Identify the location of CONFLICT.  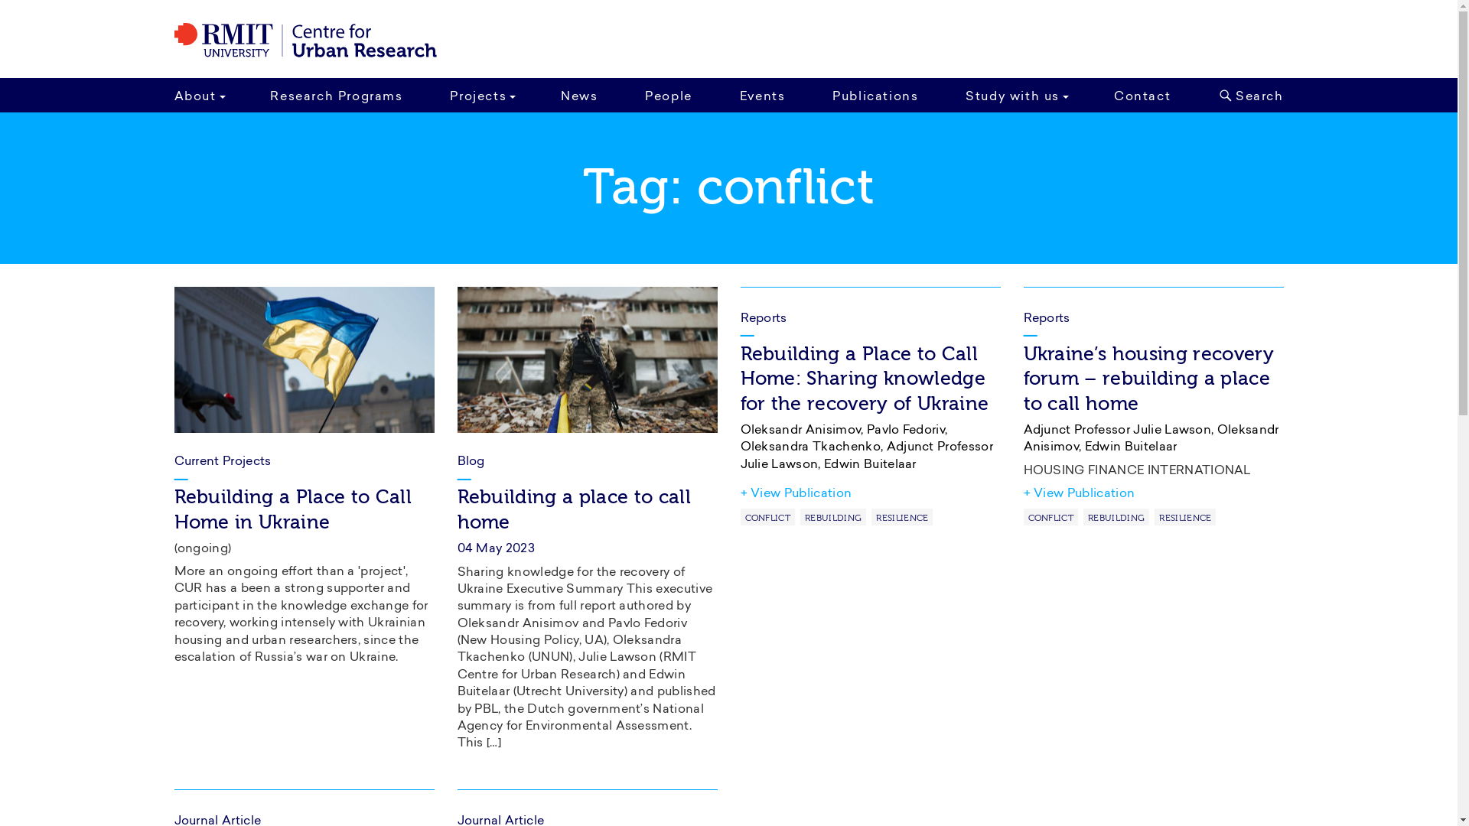
(768, 517).